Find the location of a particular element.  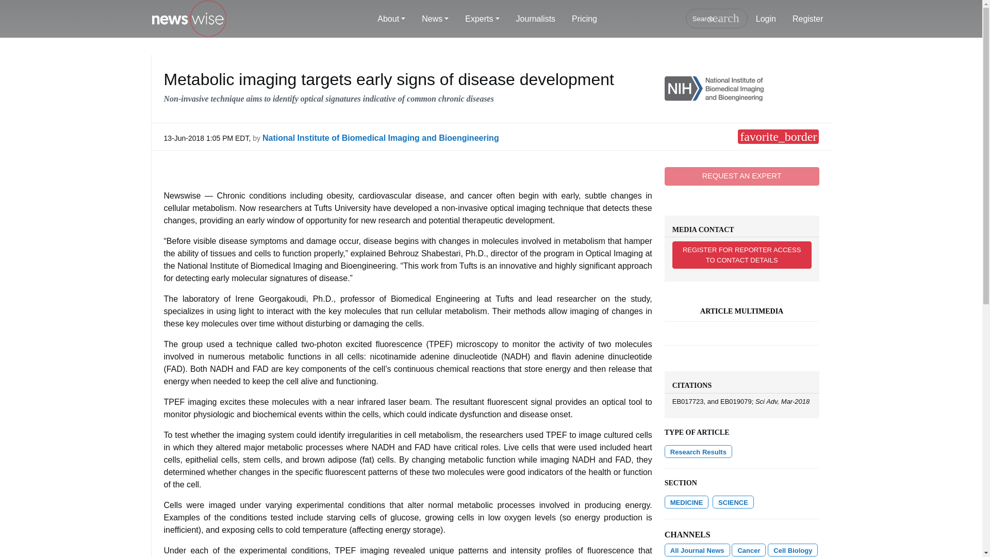

Show all articles in this channel is located at coordinates (748, 550).